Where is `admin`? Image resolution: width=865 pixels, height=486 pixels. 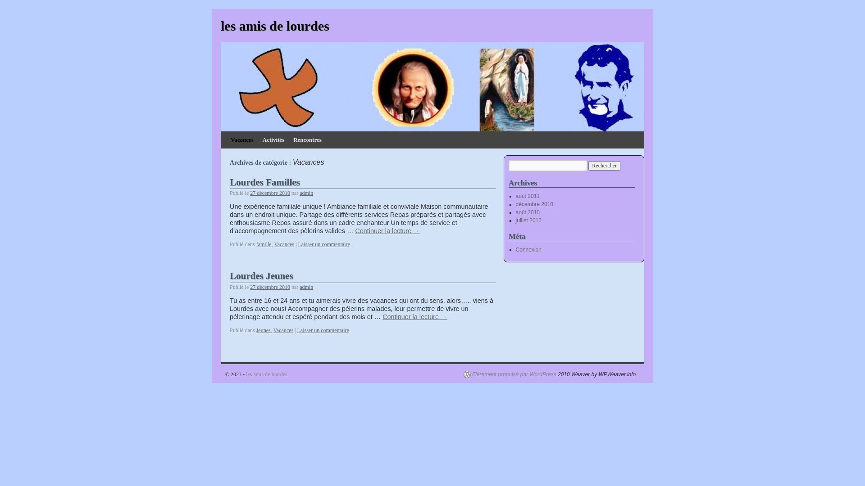 admin is located at coordinates (306, 193).